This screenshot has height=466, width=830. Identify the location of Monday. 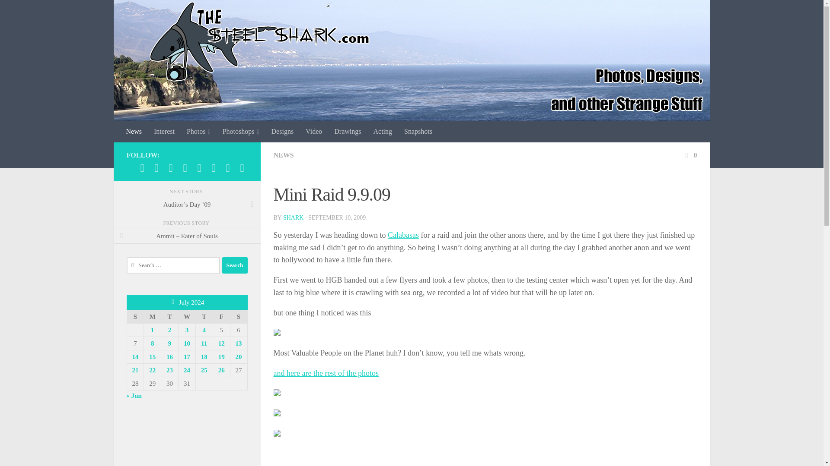
(152, 317).